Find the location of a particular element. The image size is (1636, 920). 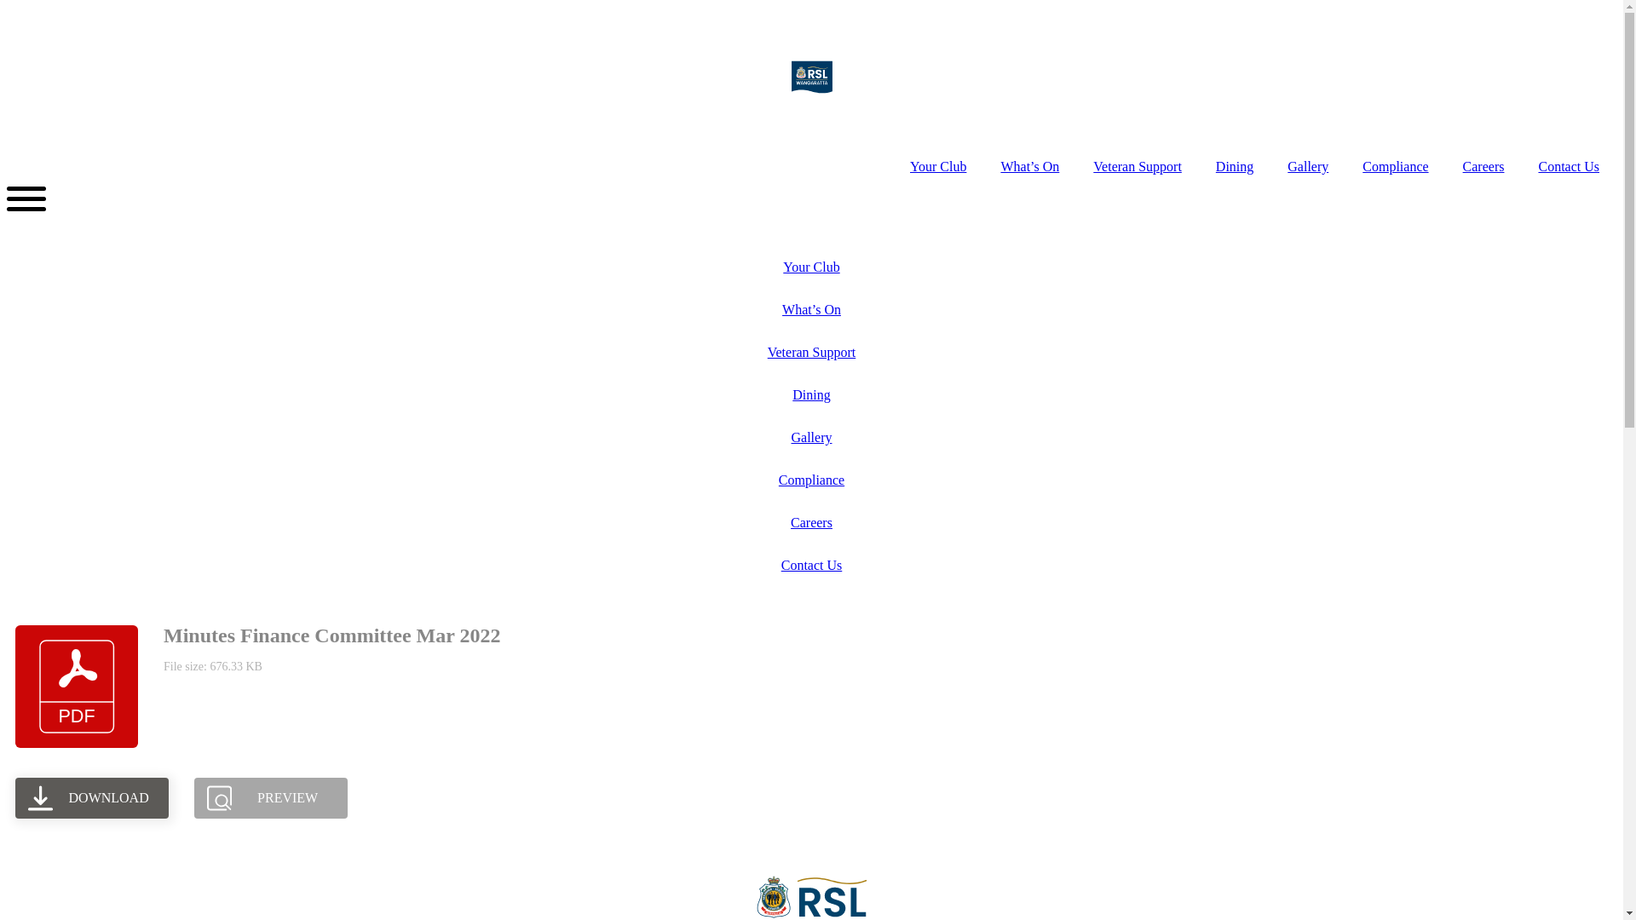

Dining is located at coordinates (1235, 167).